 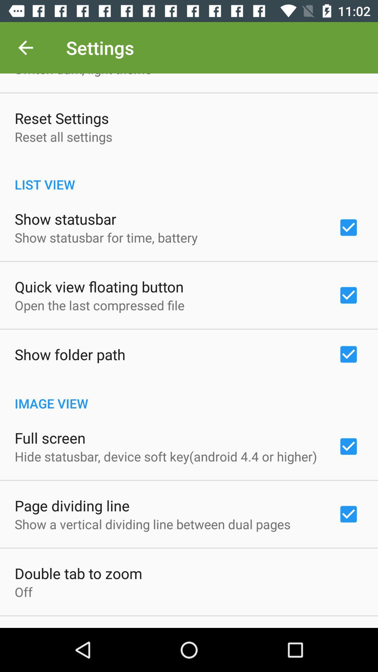 What do you see at coordinates (26, 48) in the screenshot?
I see `turn on the icon to the left of settings item` at bounding box center [26, 48].